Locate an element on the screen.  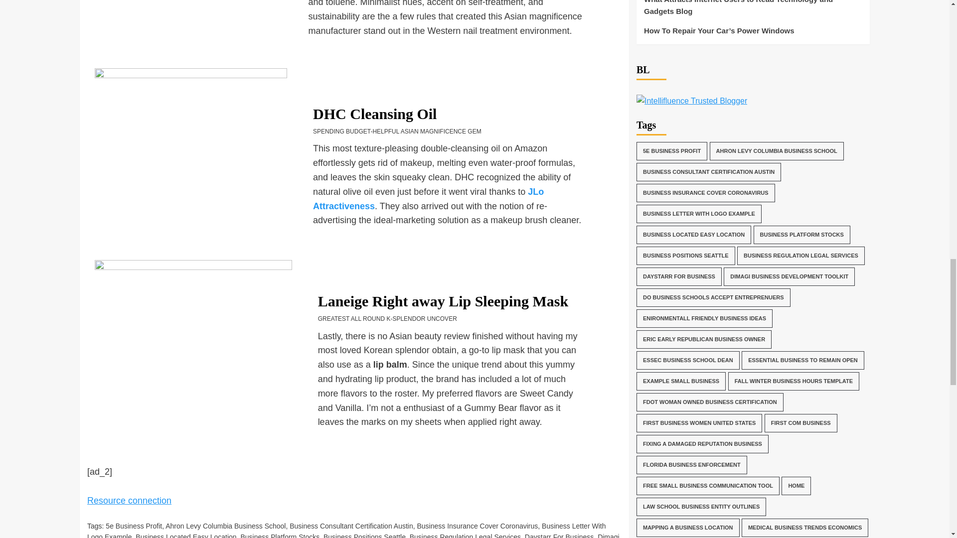
Ahron Levy Columbia Business School is located at coordinates (225, 526).